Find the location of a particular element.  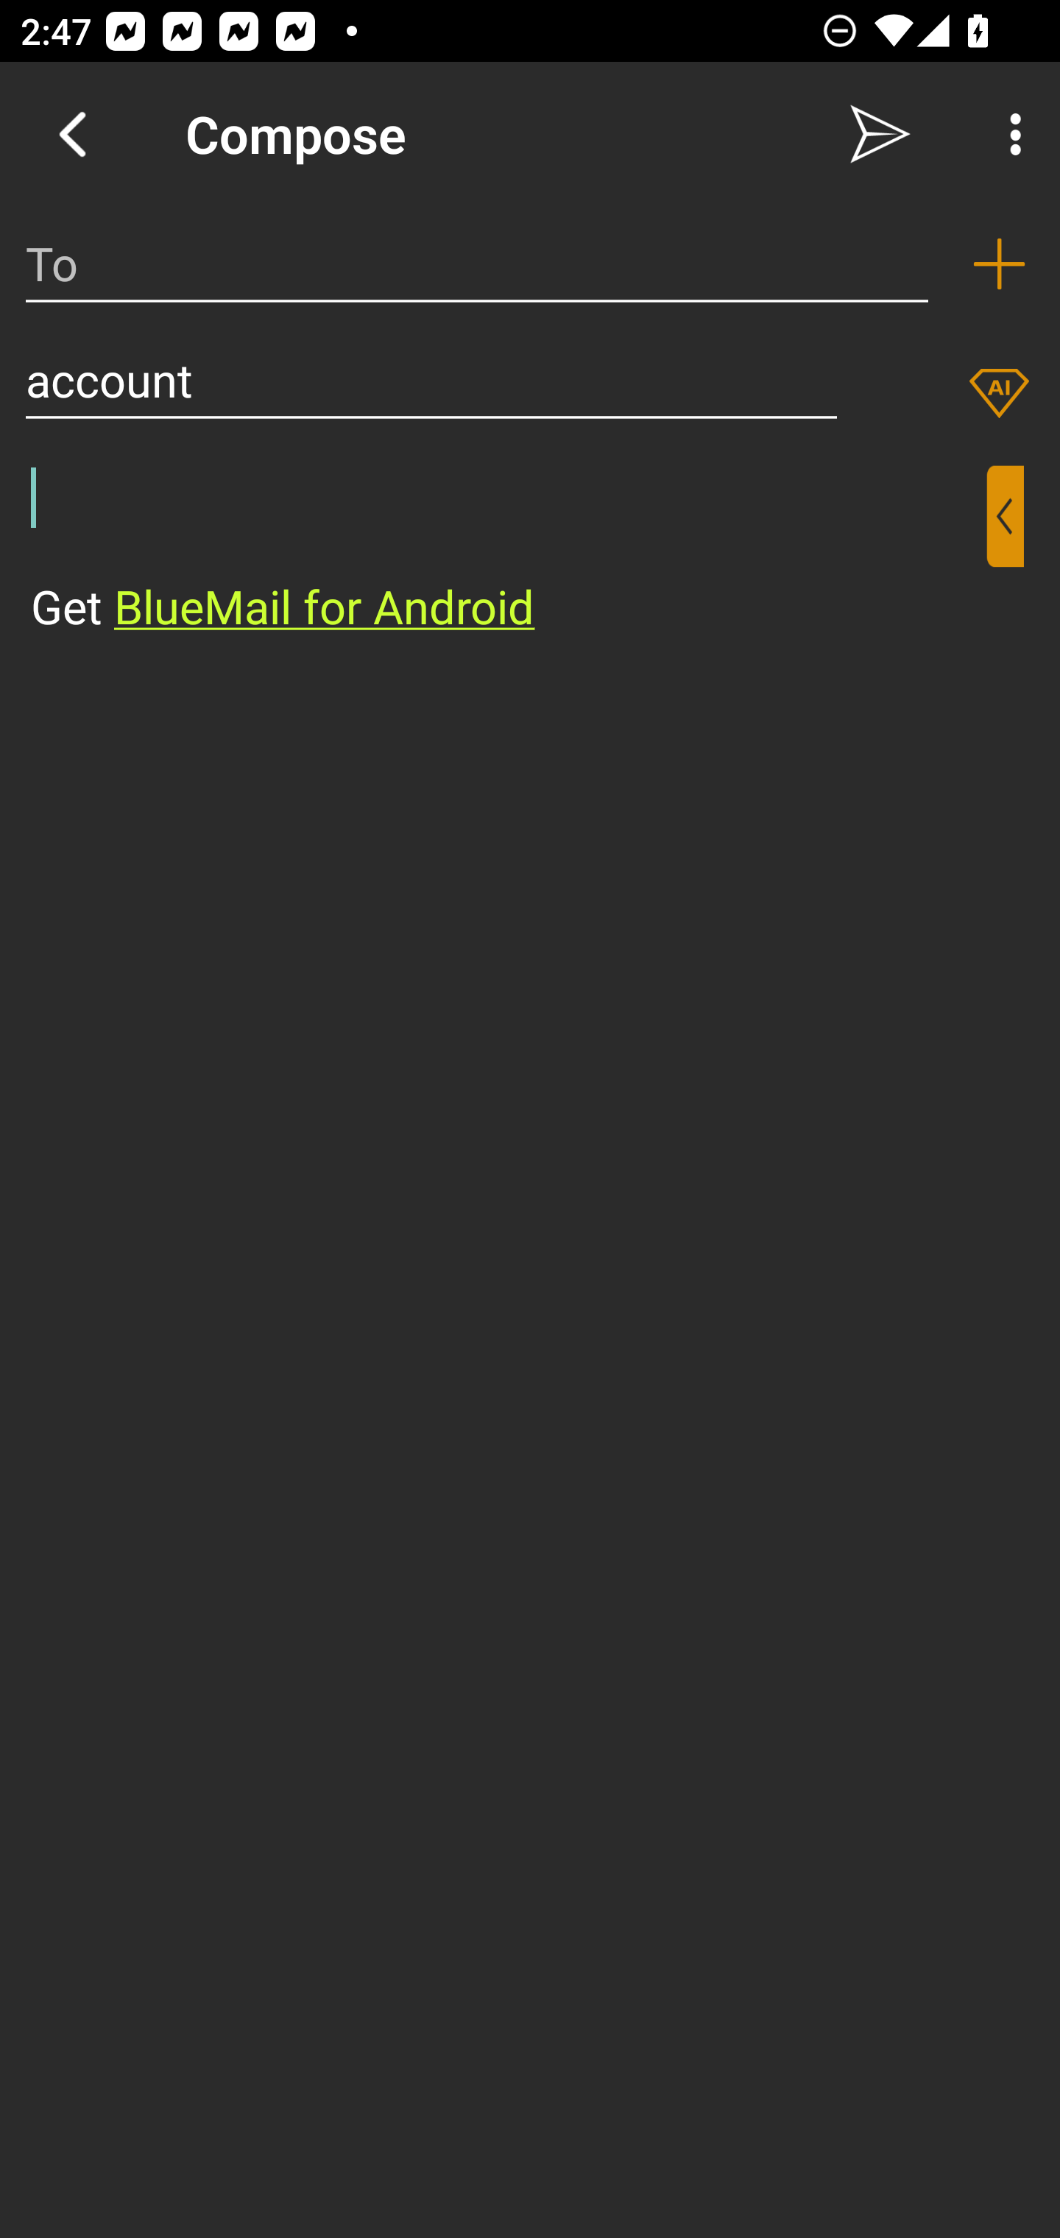

Navigate up is located at coordinates (72, 134).